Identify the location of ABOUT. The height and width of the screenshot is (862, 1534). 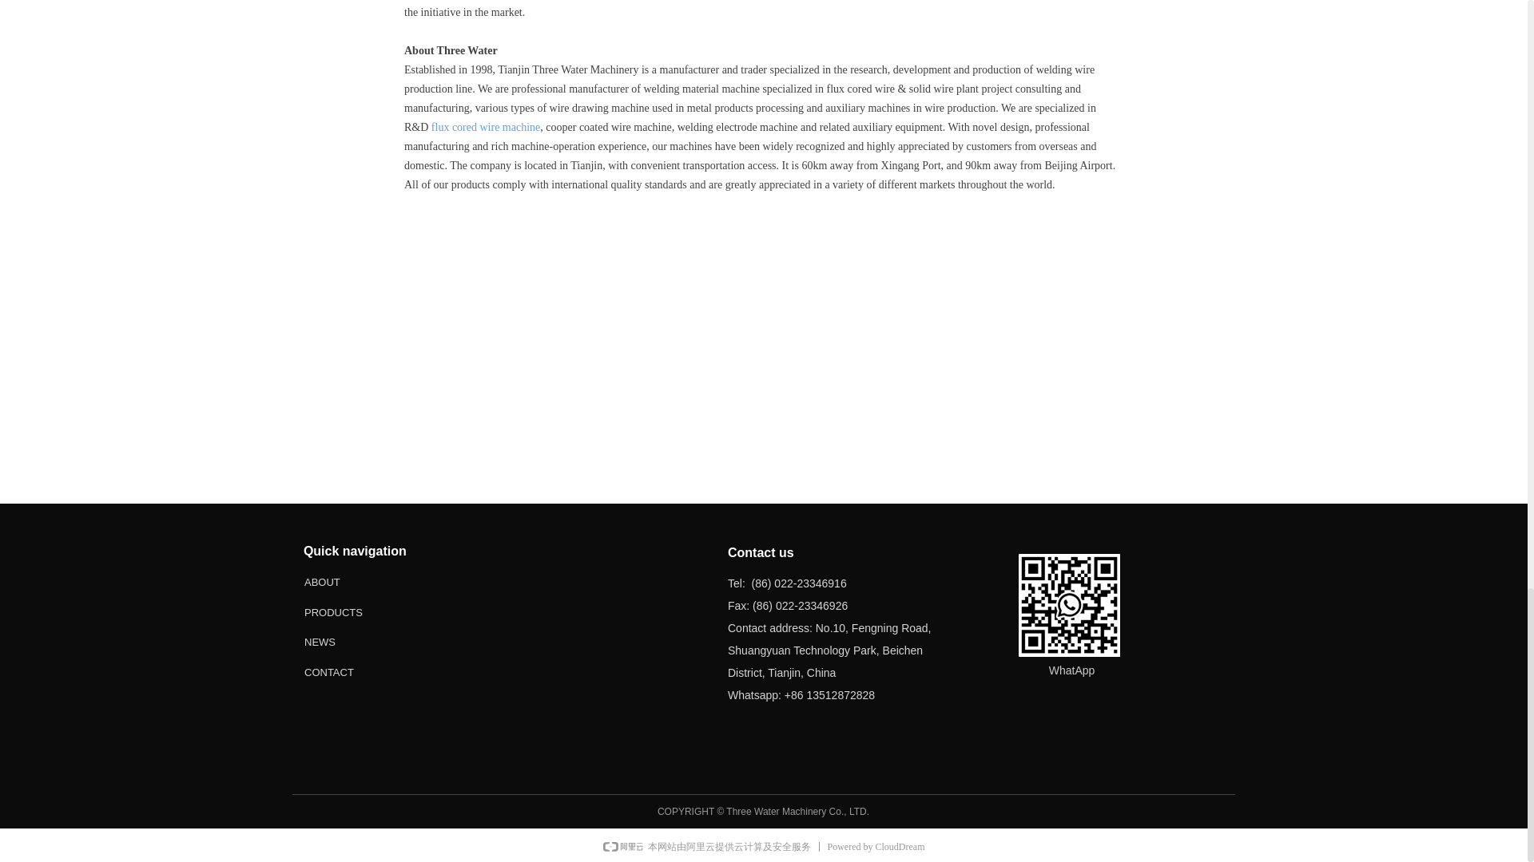
(356, 582).